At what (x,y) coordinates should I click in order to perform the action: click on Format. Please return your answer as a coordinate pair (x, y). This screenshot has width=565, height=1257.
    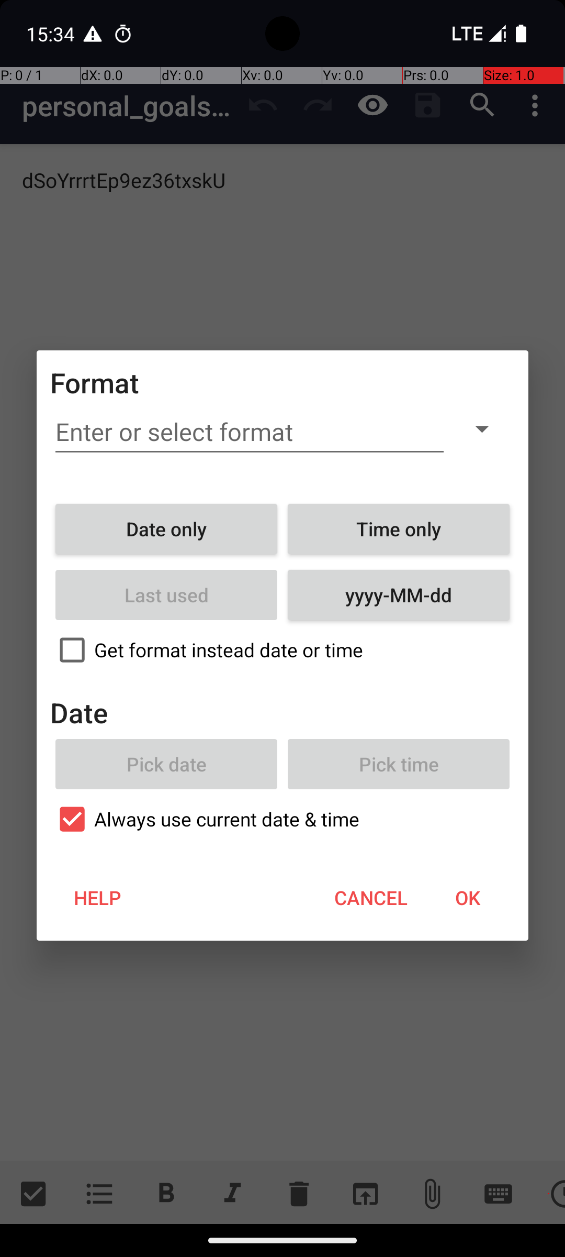
    Looking at the image, I should click on (95, 382).